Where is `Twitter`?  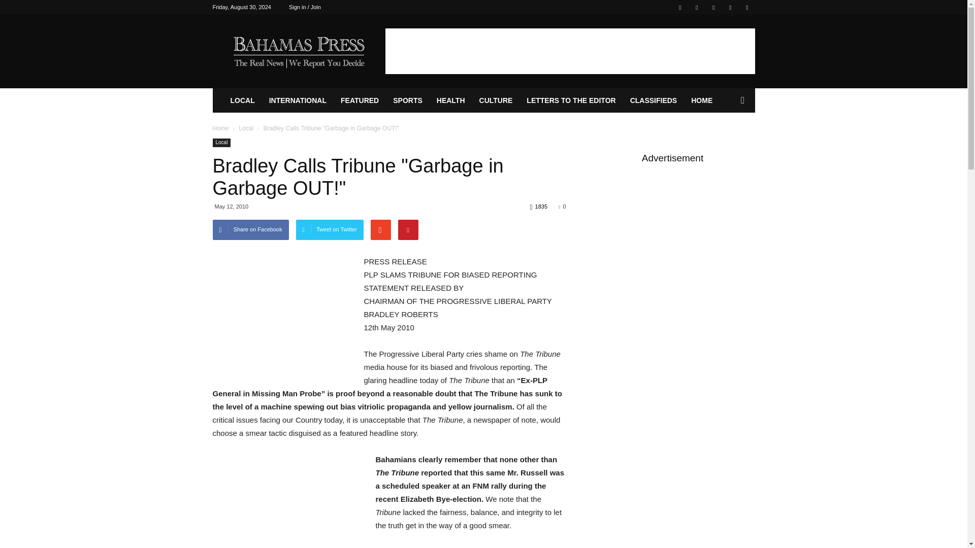
Twitter is located at coordinates (697, 7).